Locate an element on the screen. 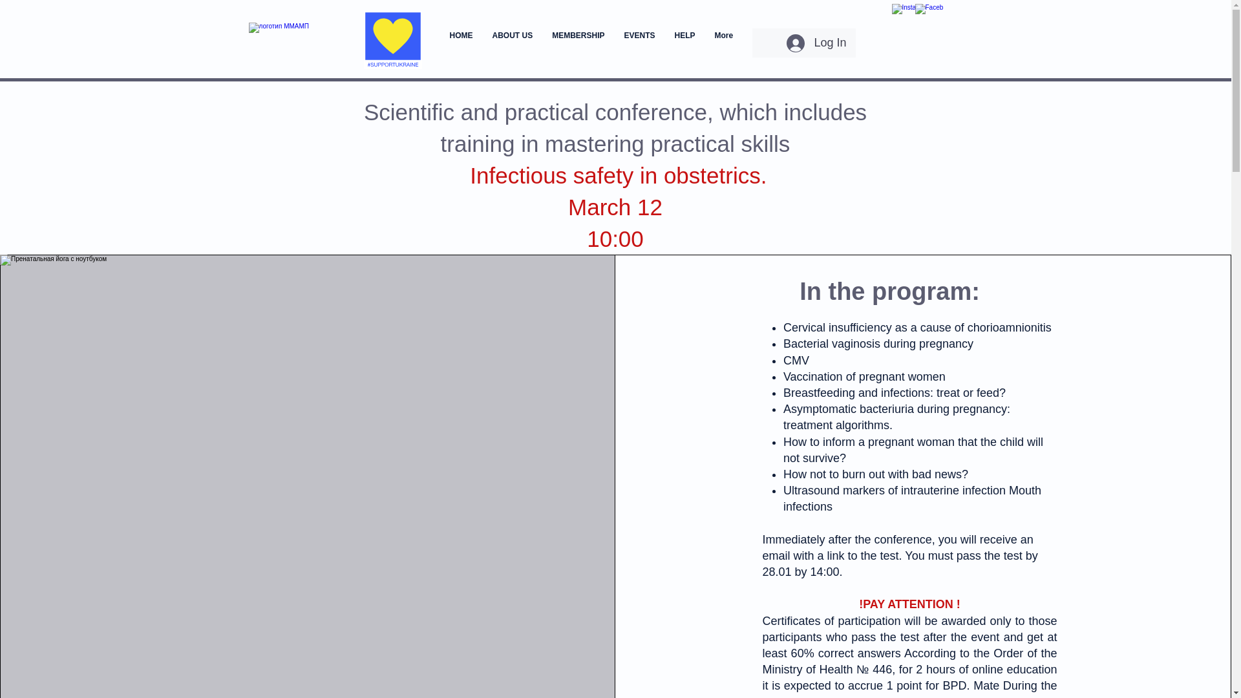 The width and height of the screenshot is (1241, 698). HELP is located at coordinates (685, 45).